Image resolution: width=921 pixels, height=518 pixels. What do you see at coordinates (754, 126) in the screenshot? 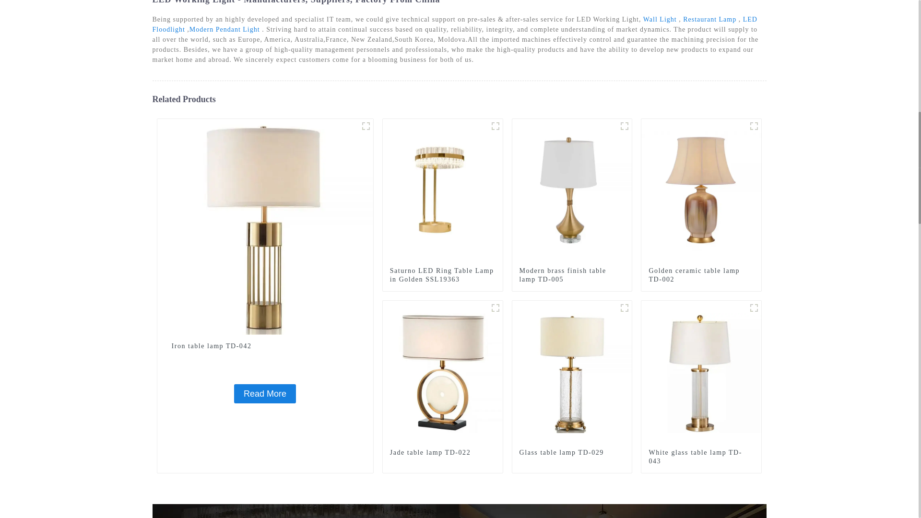
I see `2142` at bounding box center [754, 126].